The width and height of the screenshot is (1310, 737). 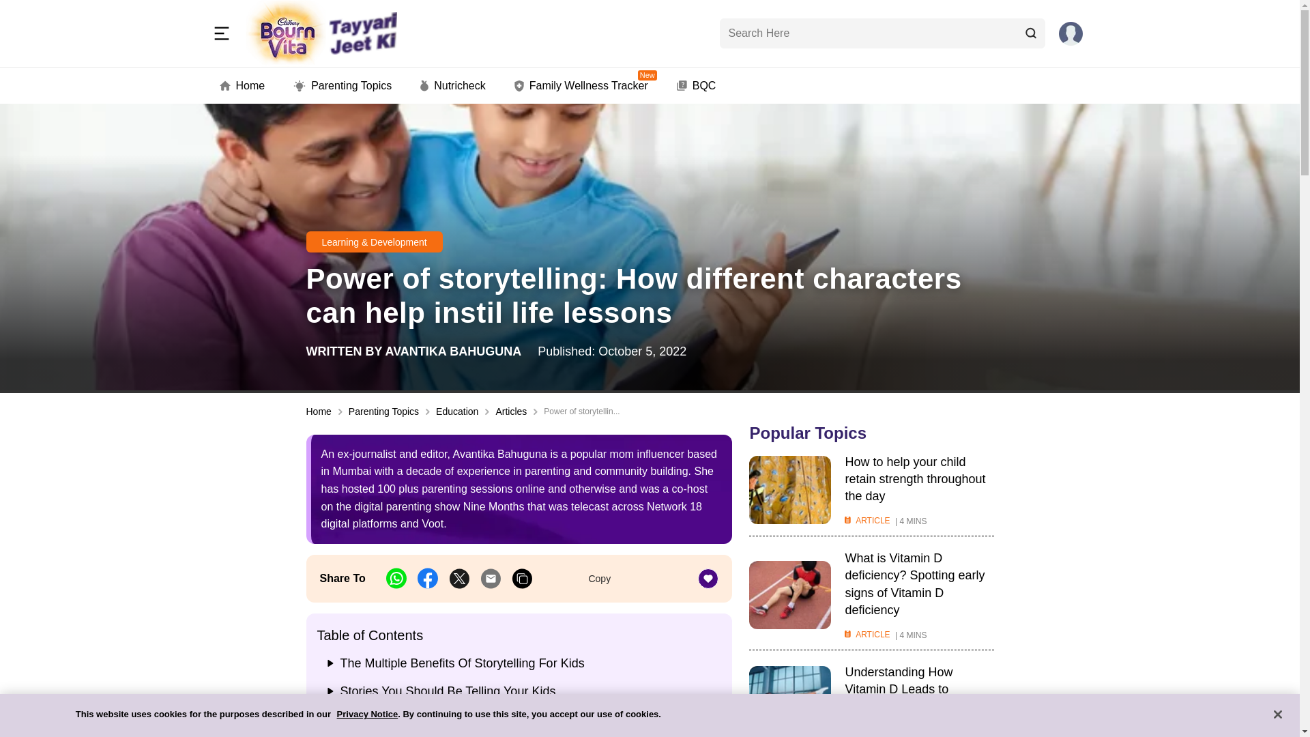 What do you see at coordinates (343, 86) in the screenshot?
I see `BQC` at bounding box center [343, 86].